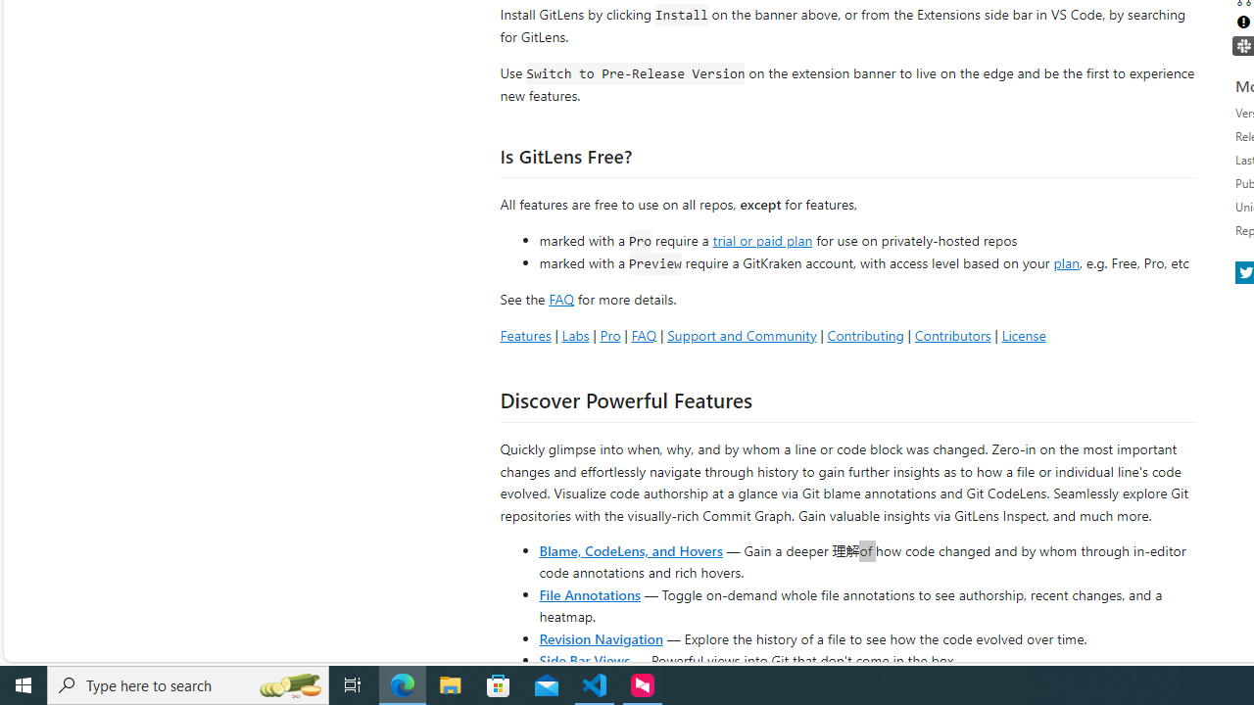  I want to click on Side Bar Views, so click(584, 660).